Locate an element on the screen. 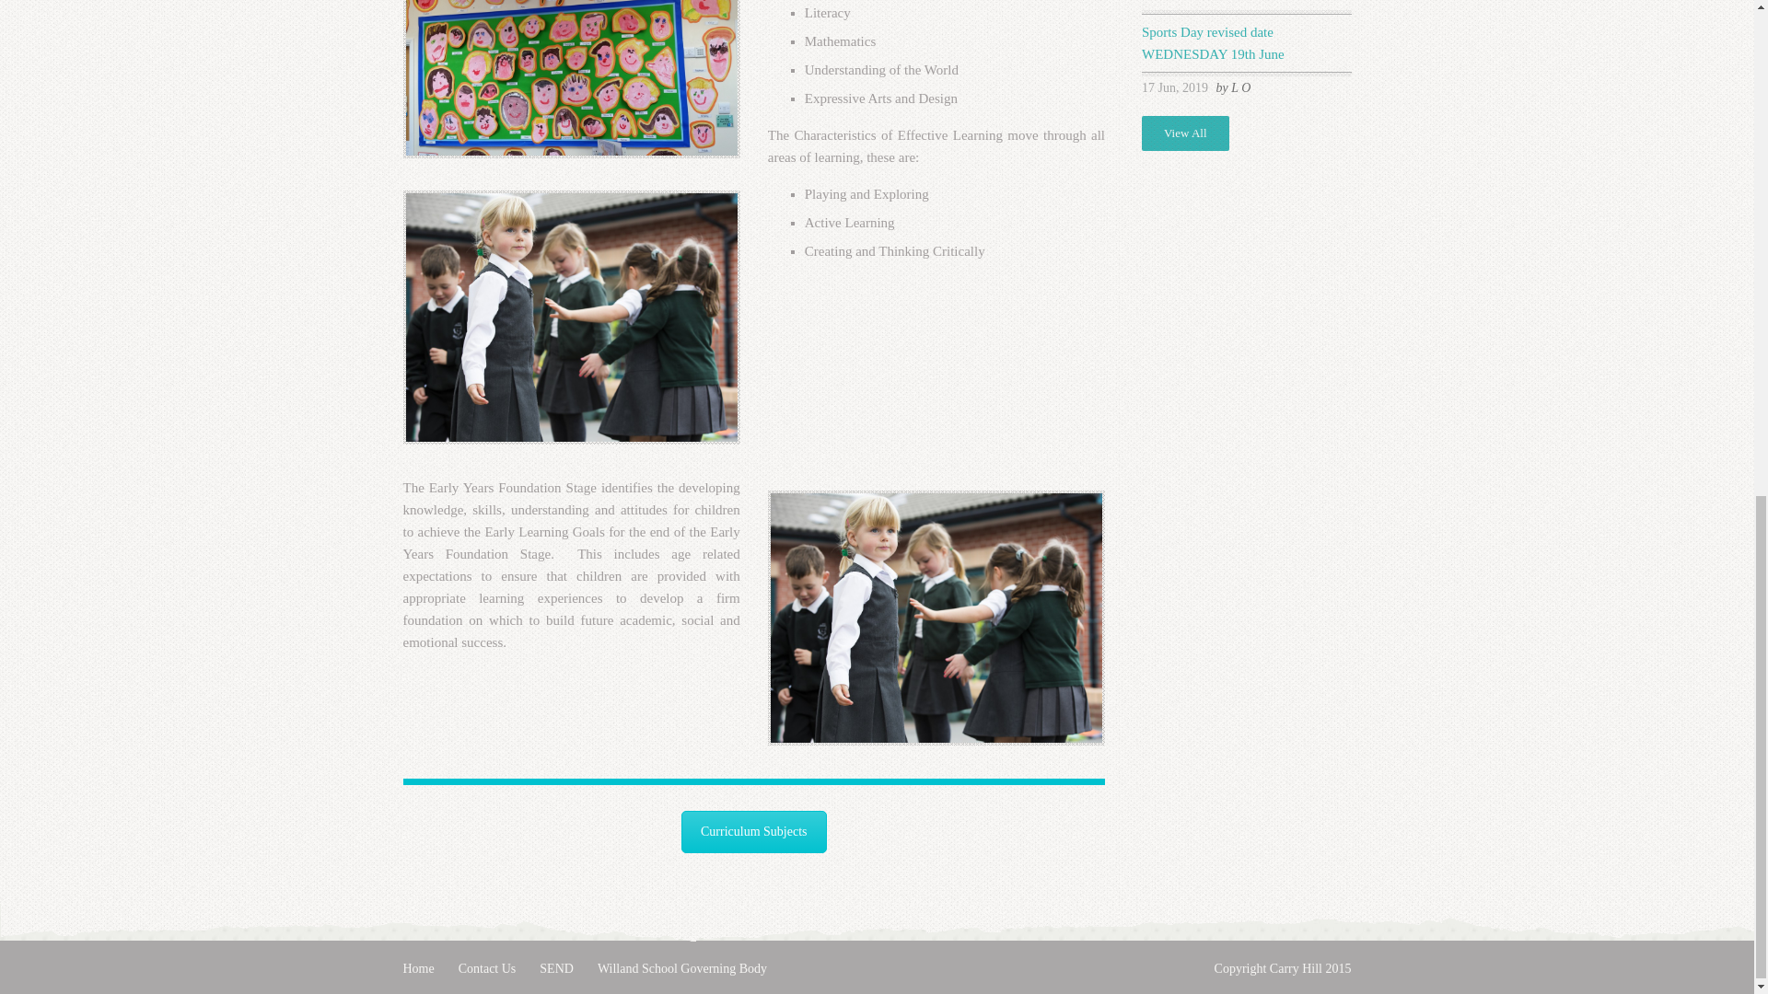  foundation-portraits is located at coordinates (571, 79).